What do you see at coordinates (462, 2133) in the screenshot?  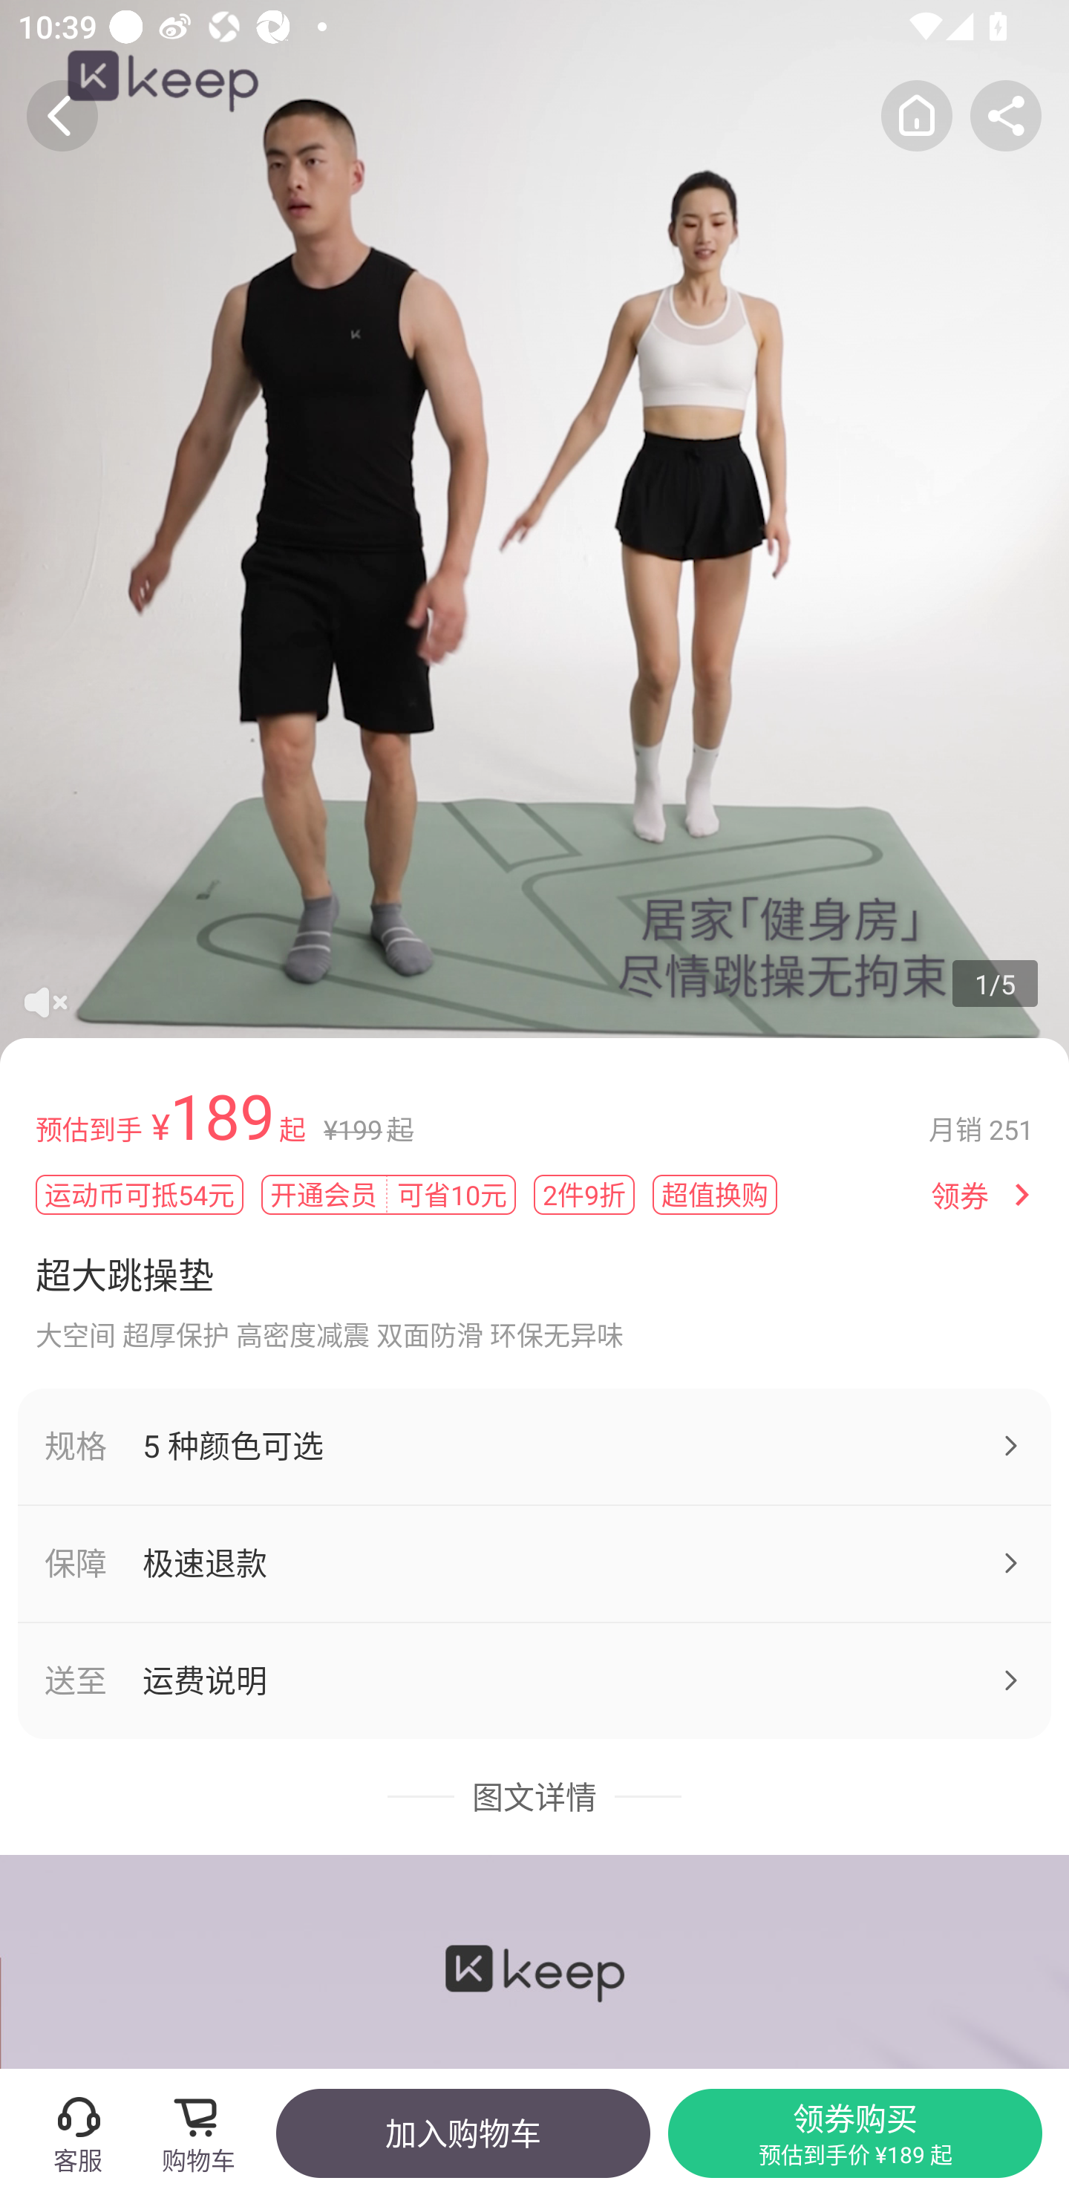 I see `加入购物车` at bounding box center [462, 2133].